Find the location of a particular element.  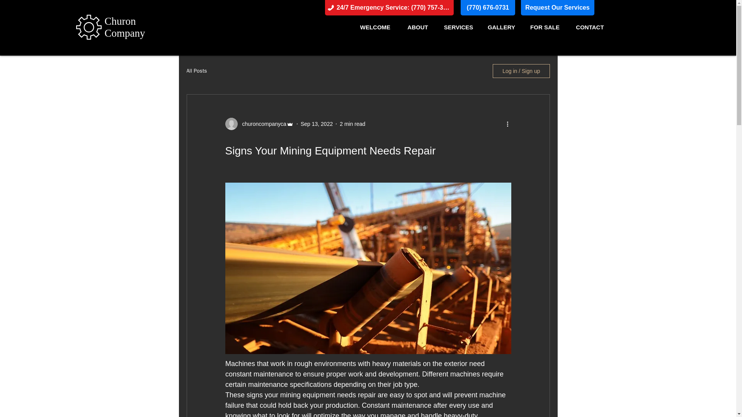

Request Our Services is located at coordinates (557, 8).